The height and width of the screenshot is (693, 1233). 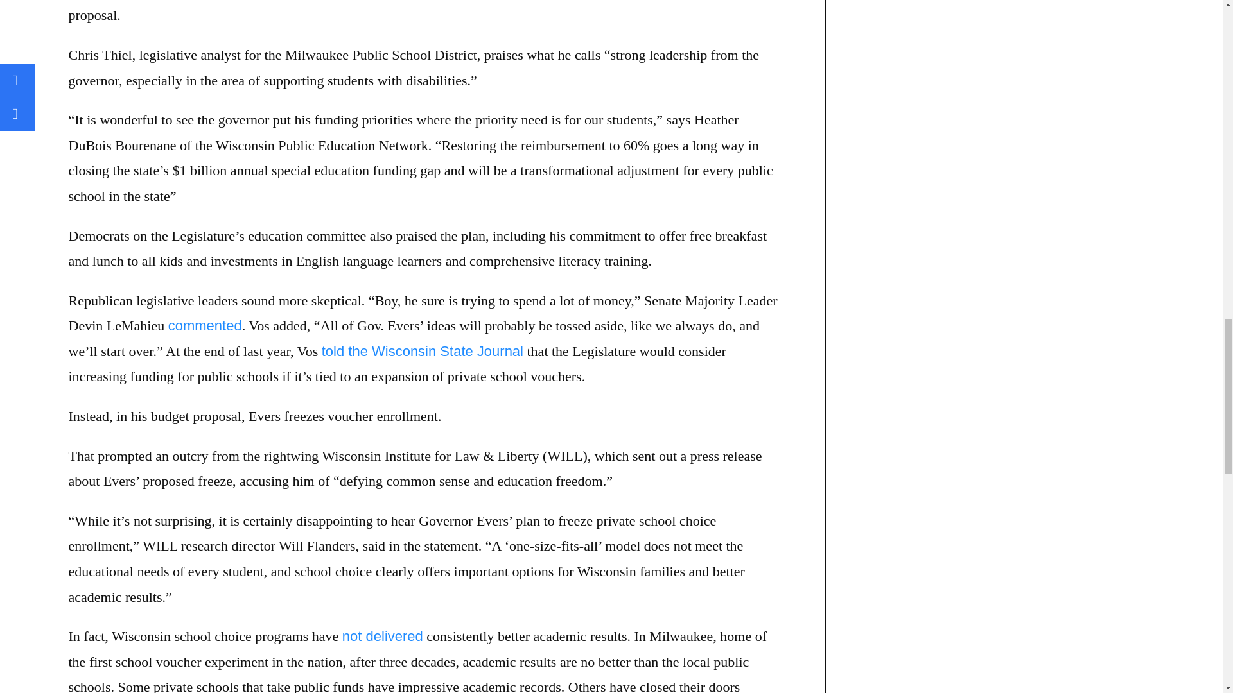 I want to click on told the Wisconsin State Journal, so click(x=423, y=351).